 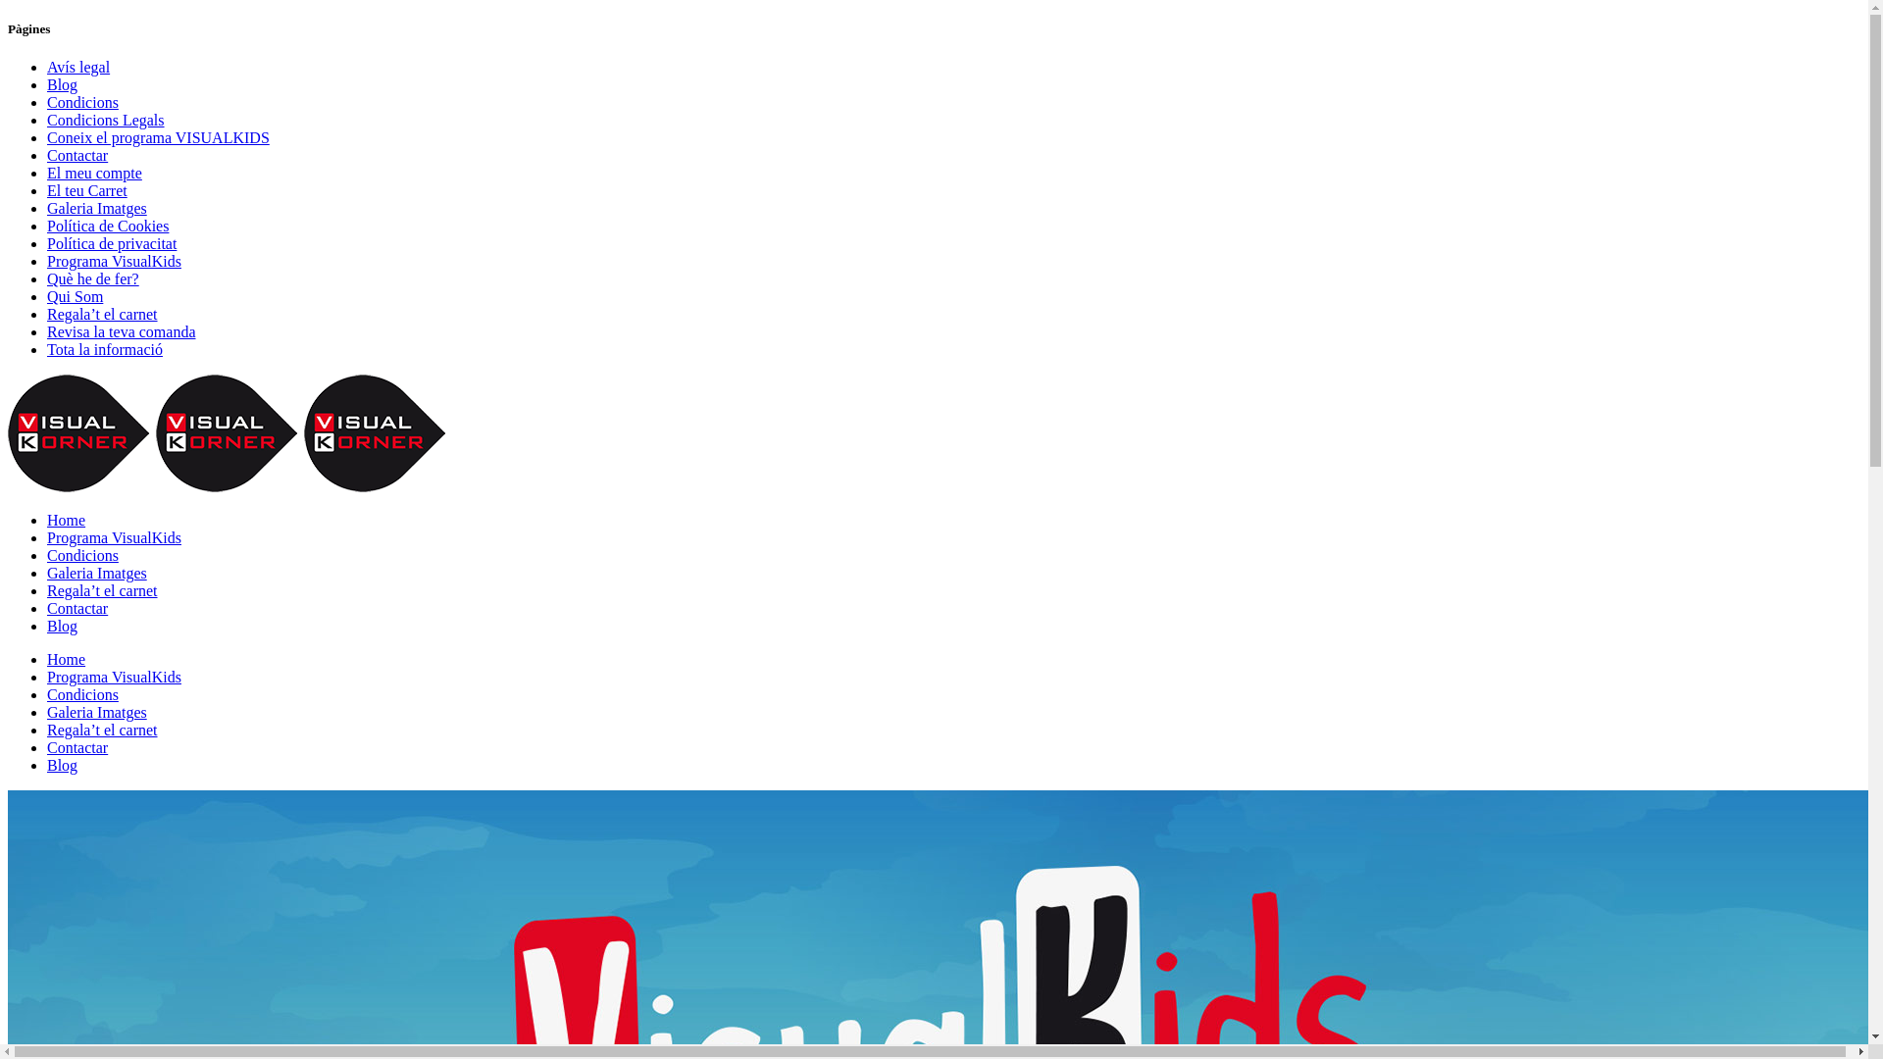 What do you see at coordinates (97, 712) in the screenshot?
I see `Galeria Imatges` at bounding box center [97, 712].